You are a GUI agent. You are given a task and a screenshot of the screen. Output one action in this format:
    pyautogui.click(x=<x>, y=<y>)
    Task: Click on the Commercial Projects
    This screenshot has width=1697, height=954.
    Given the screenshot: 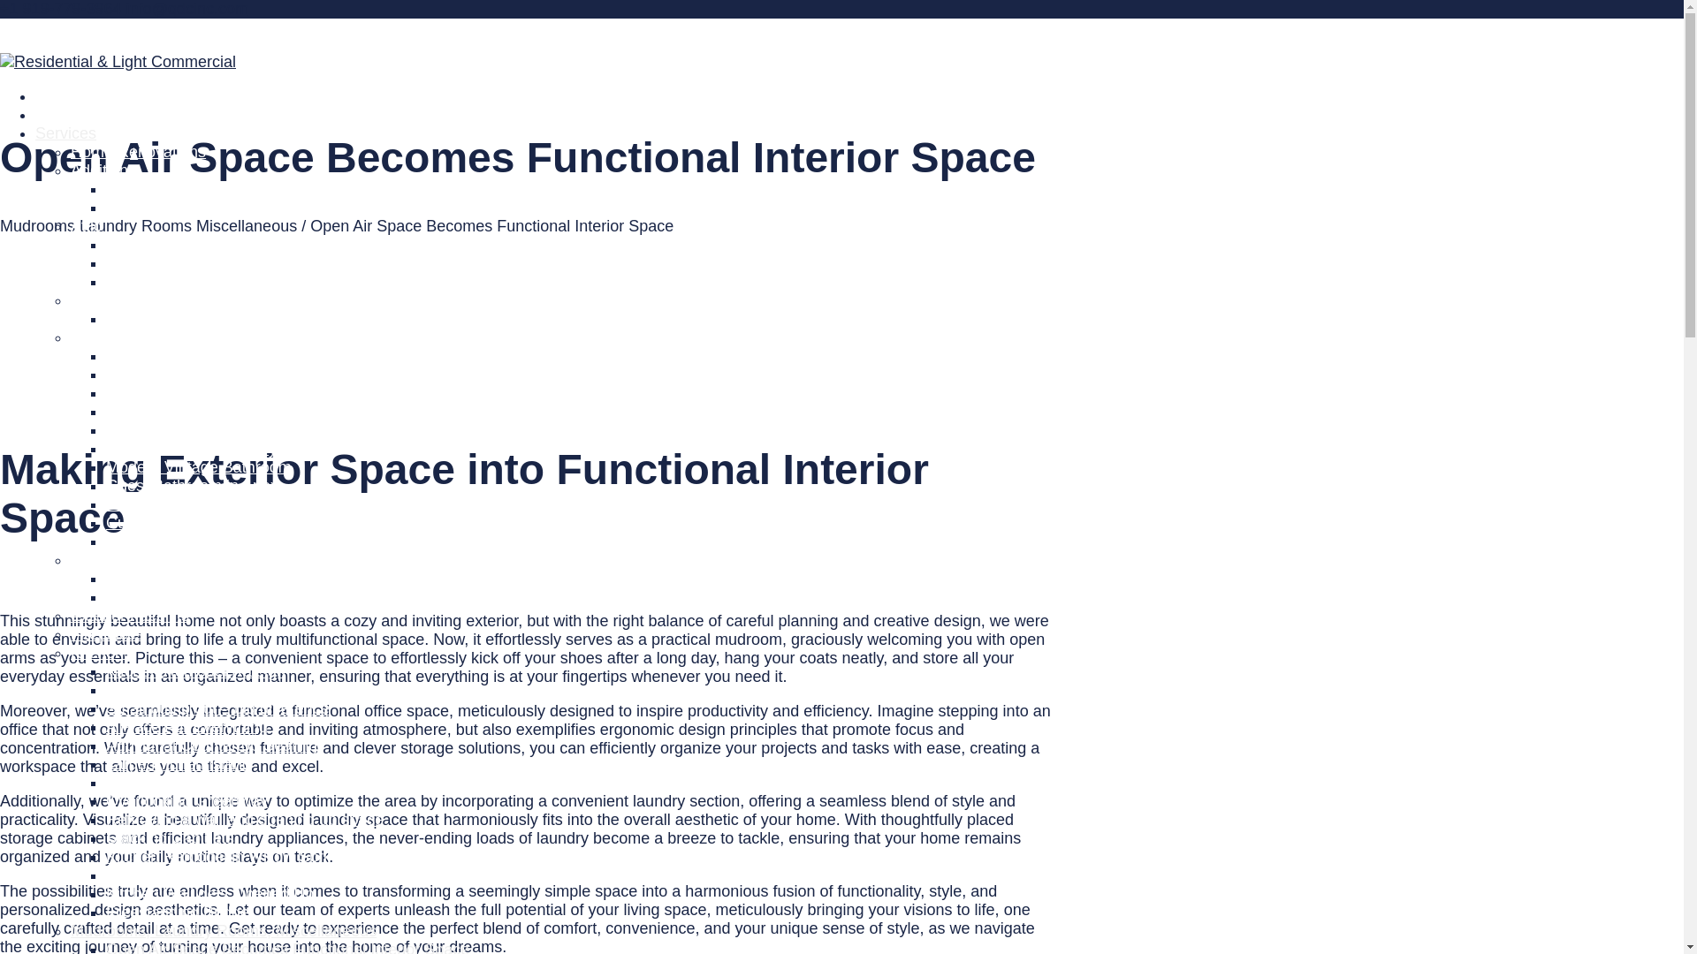 What is the action you would take?
    pyautogui.click(x=143, y=560)
    